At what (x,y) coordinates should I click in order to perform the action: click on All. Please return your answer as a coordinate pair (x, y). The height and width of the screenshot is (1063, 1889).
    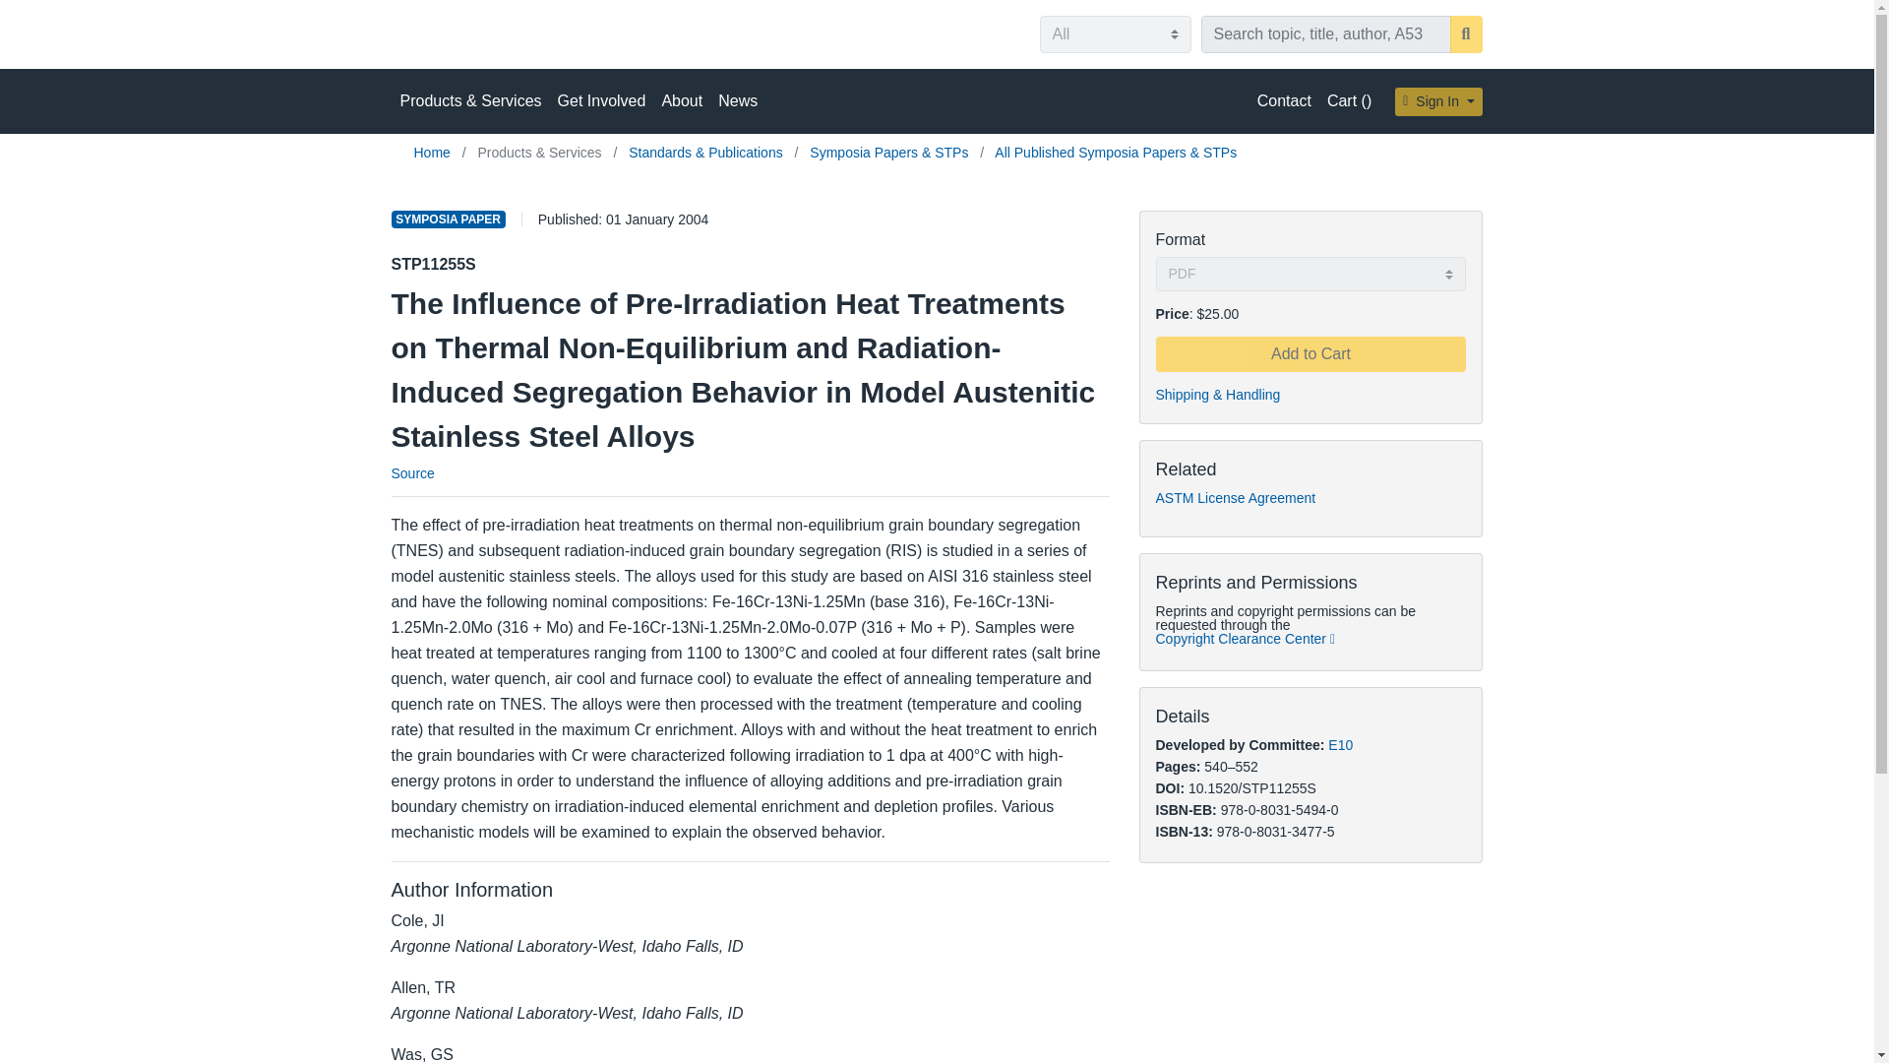
    Looking at the image, I should click on (1114, 34).